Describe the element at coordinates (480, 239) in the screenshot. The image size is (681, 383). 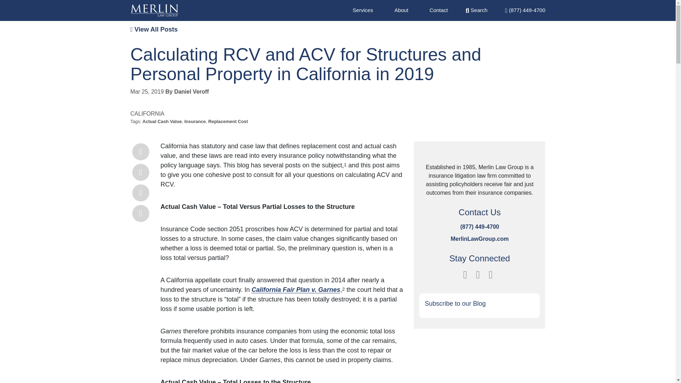
I see `MerlinLawGroup.com` at that location.